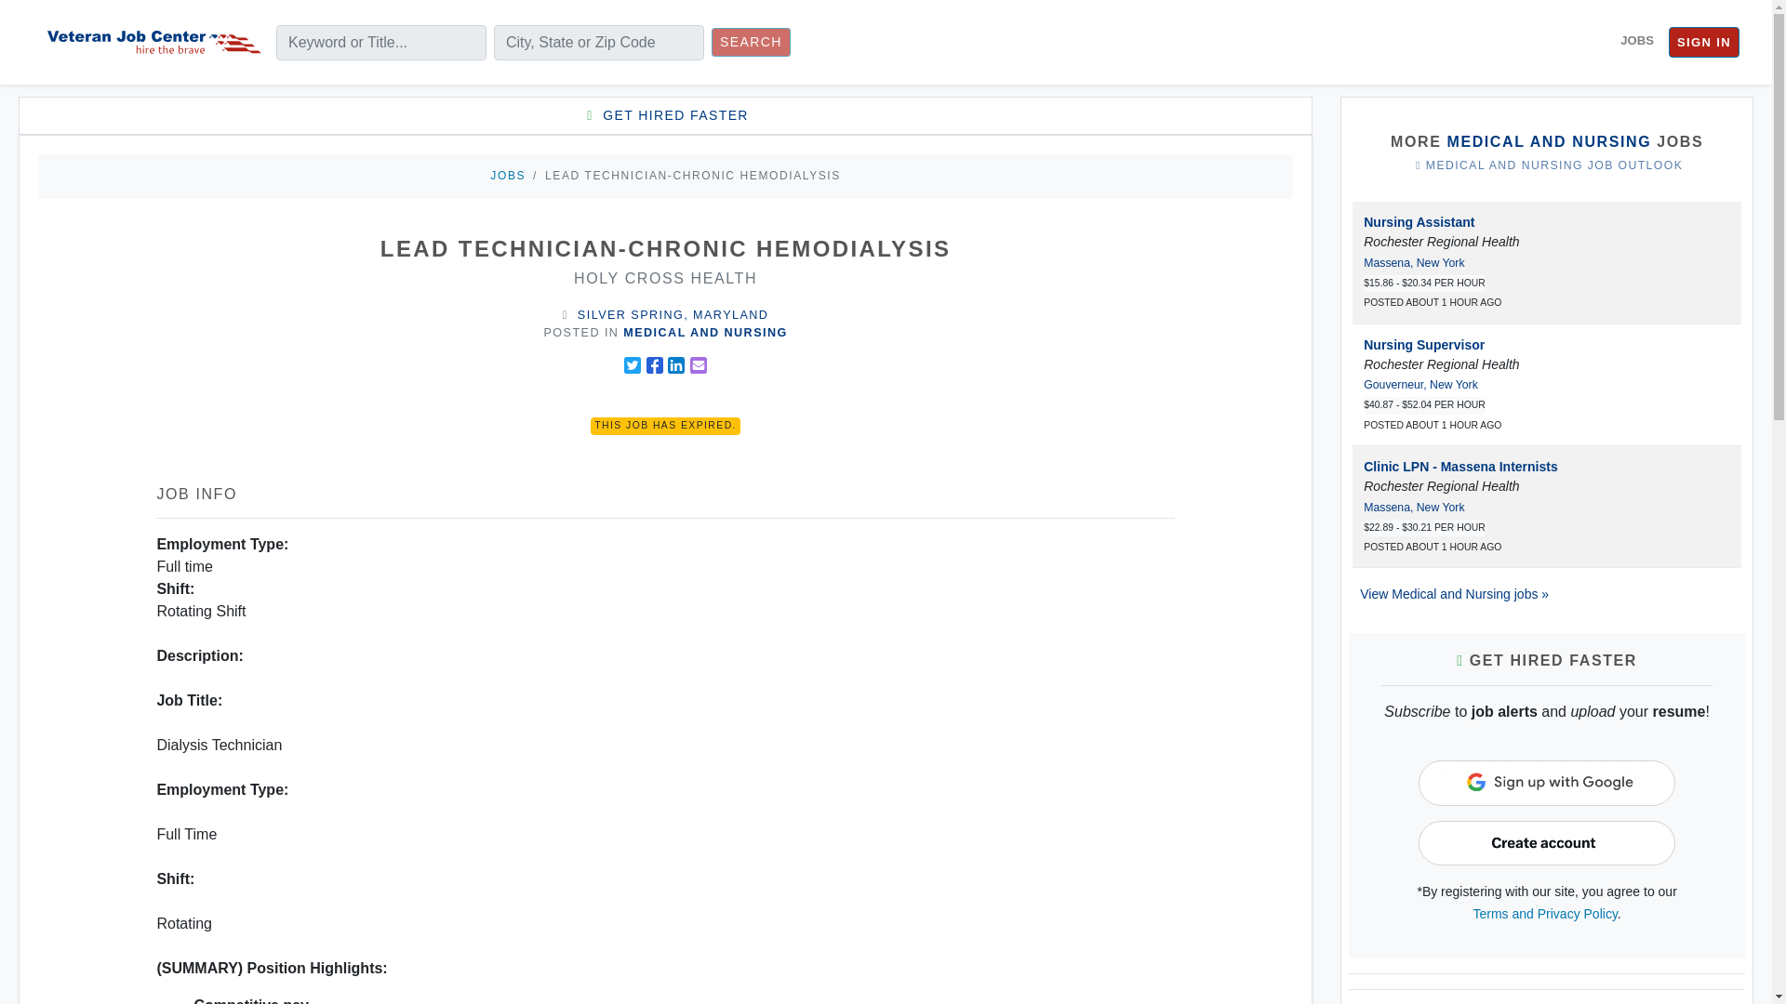 The image size is (1786, 1004). Describe the element at coordinates (1704, 43) in the screenshot. I see `SIGN IN` at that location.